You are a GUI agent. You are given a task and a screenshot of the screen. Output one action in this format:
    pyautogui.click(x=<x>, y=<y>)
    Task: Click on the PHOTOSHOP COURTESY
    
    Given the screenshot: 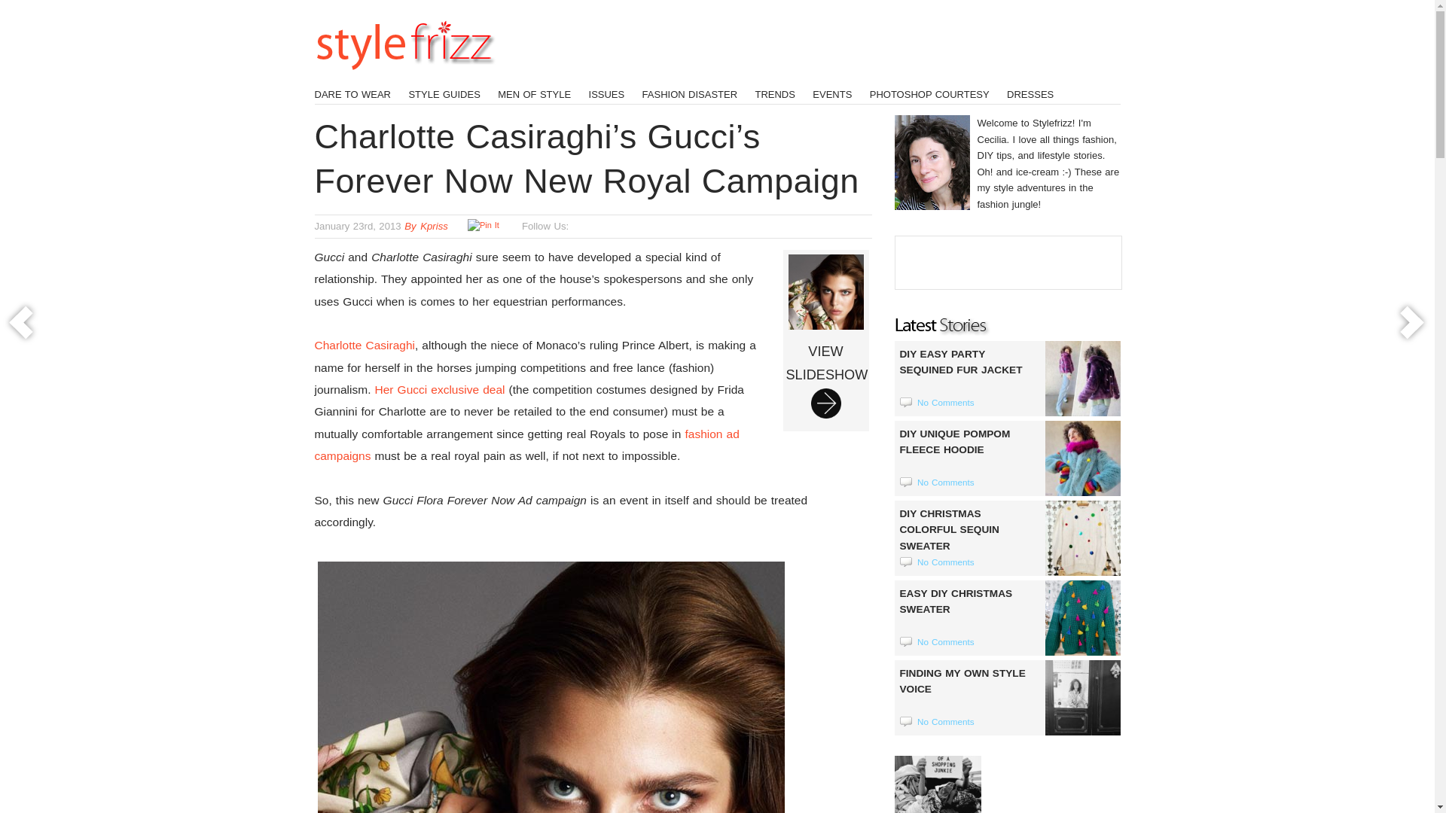 What is the action you would take?
    pyautogui.click(x=929, y=93)
    